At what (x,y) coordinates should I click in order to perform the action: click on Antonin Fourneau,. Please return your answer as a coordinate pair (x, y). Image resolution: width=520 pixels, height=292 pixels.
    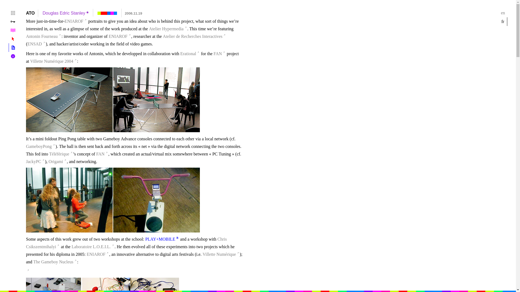
    Looking at the image, I should click on (106, 285).